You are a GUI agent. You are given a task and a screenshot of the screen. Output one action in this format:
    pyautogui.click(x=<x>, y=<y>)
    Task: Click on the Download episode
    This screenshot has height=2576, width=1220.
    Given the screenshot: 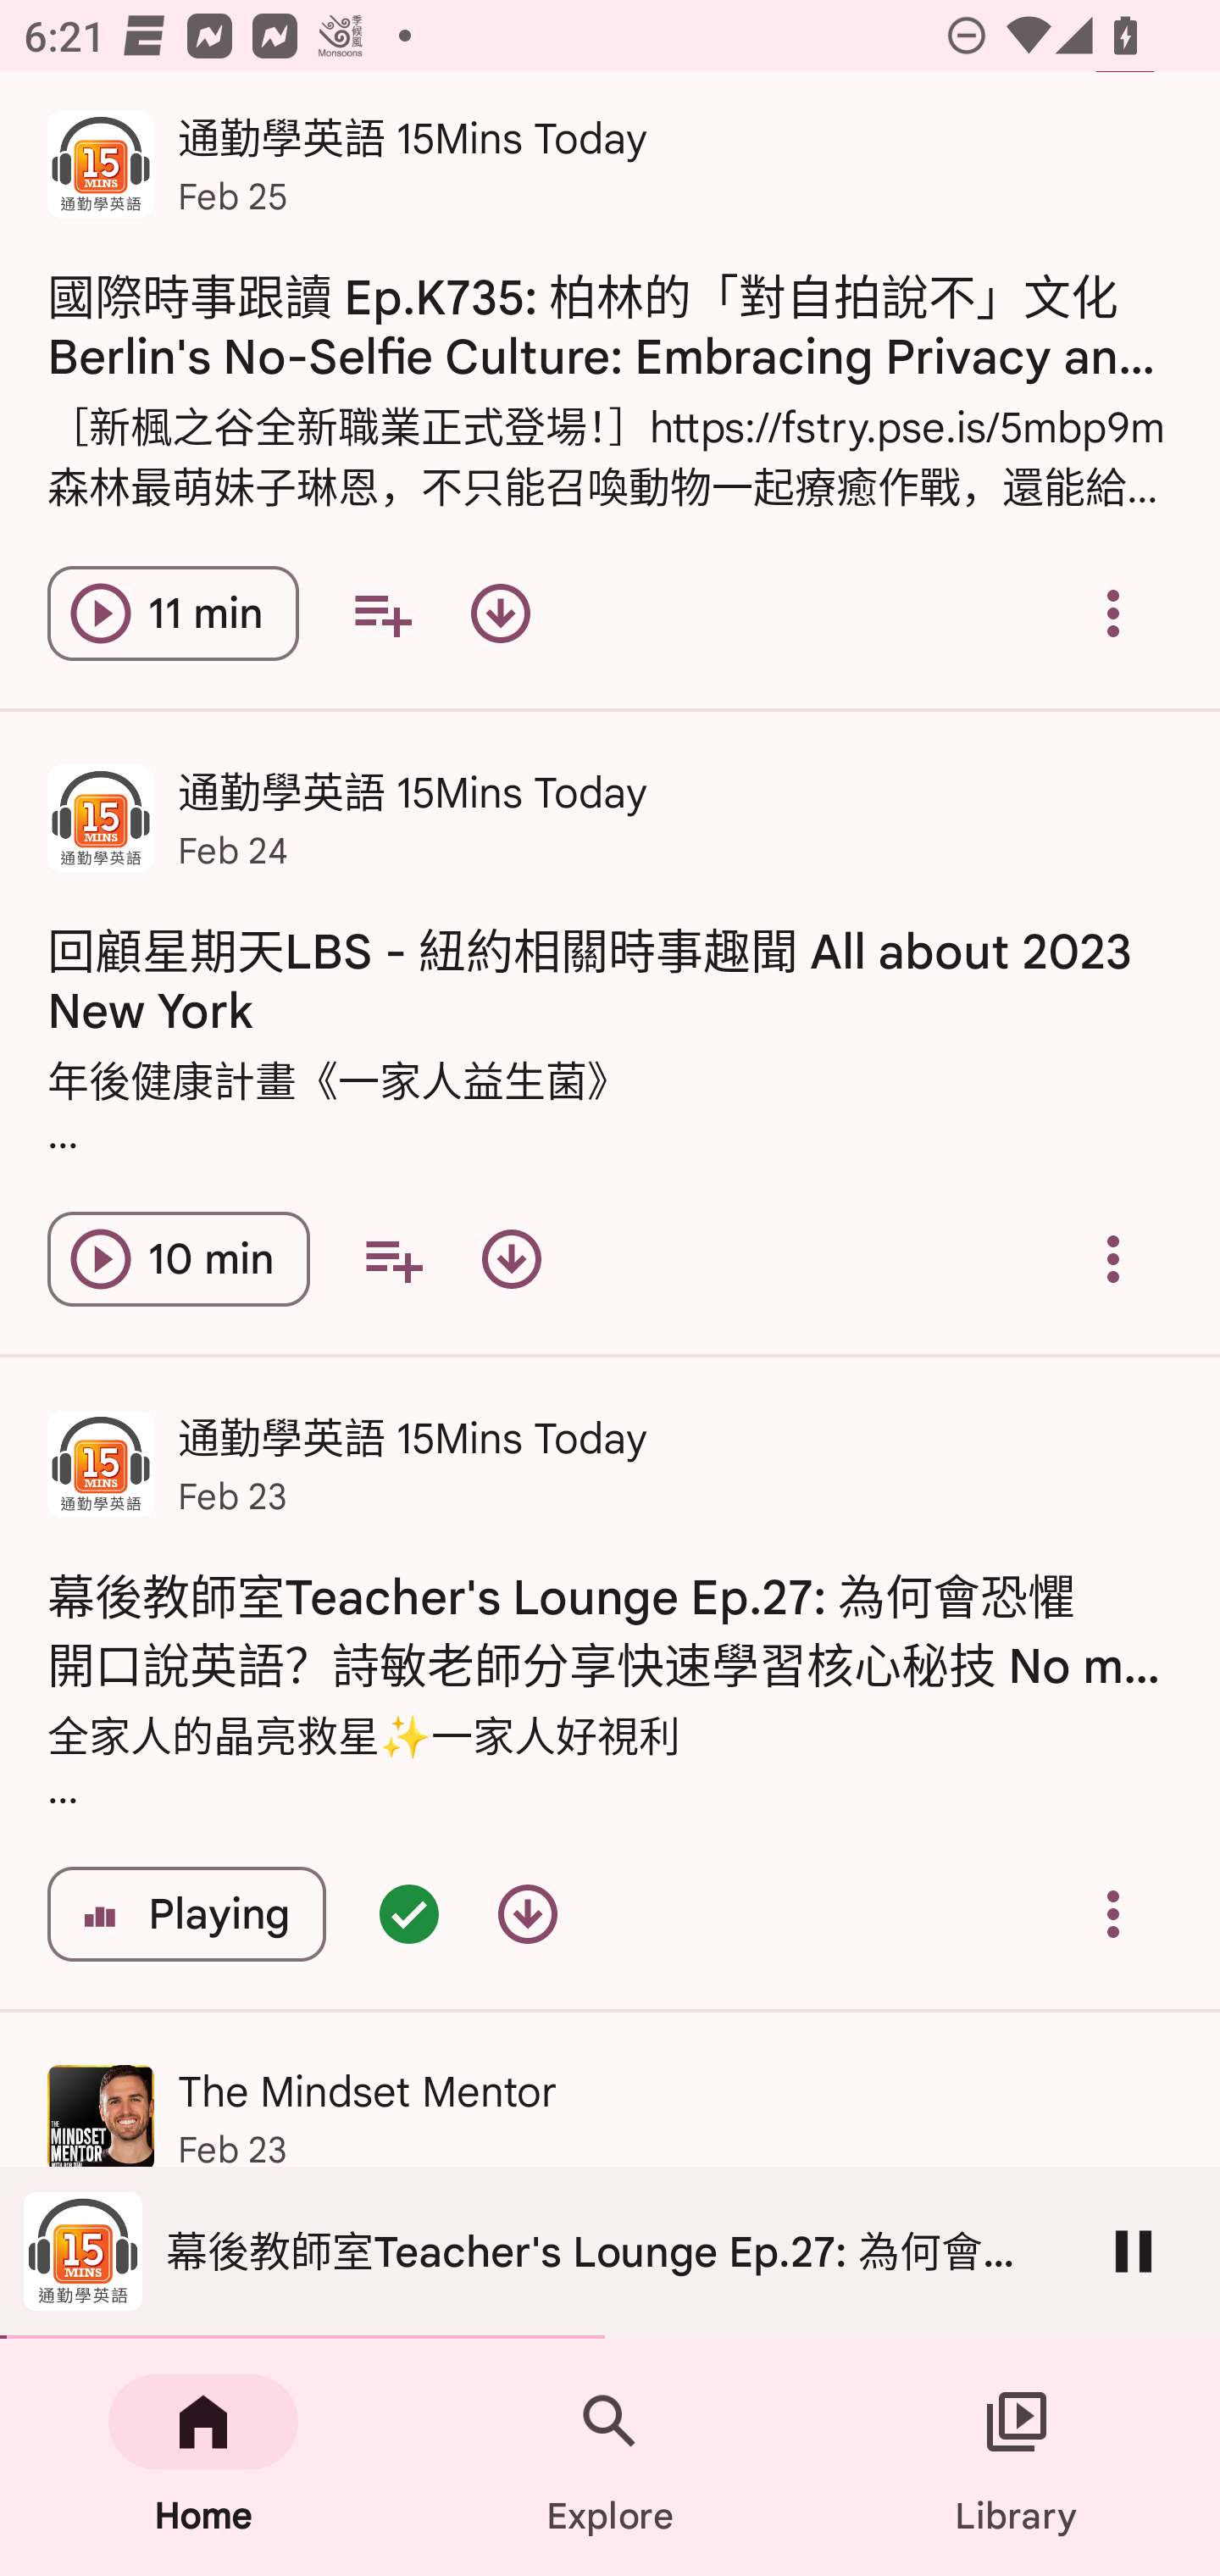 What is the action you would take?
    pyautogui.click(x=512, y=1257)
    